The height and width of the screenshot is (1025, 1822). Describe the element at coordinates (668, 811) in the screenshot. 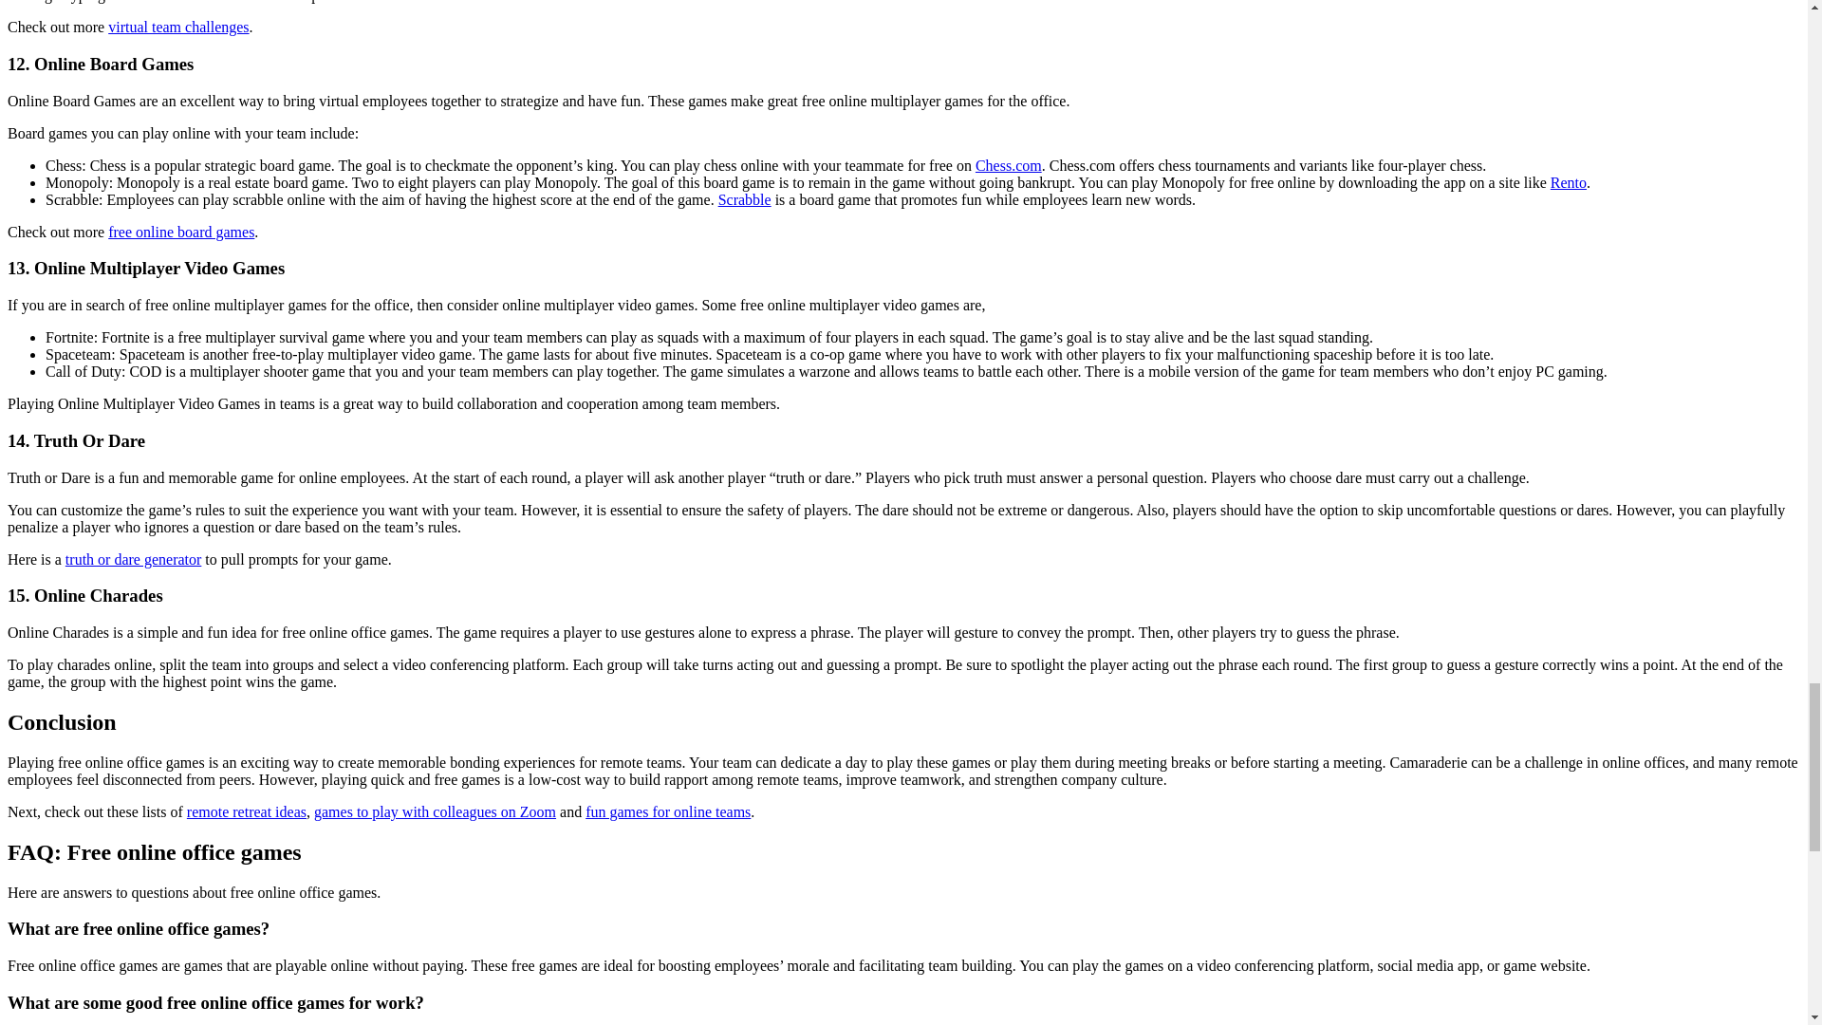

I see `fun games for online teams` at that location.